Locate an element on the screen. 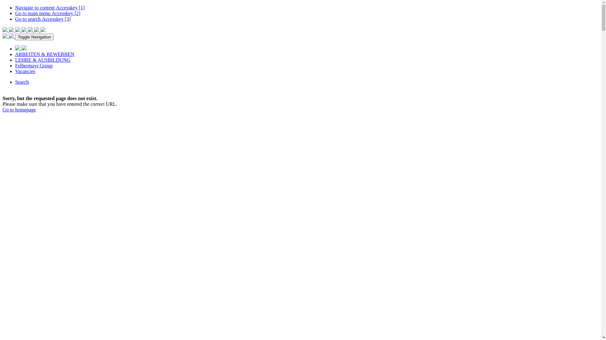  Navigate to content Accesskey [1] is located at coordinates (50, 8).